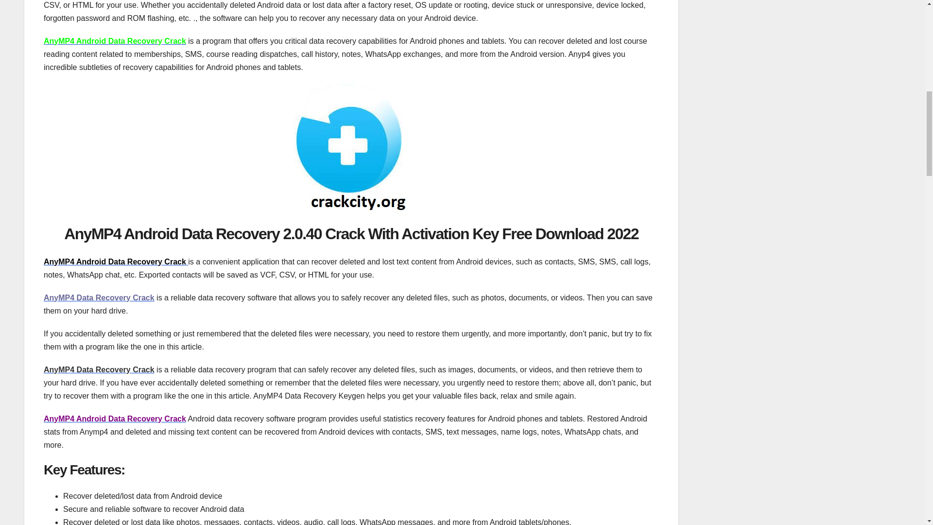 This screenshot has height=525, width=933. Describe the element at coordinates (115, 41) in the screenshot. I see `AnyMP4 Android Data Recovery Crack` at that location.